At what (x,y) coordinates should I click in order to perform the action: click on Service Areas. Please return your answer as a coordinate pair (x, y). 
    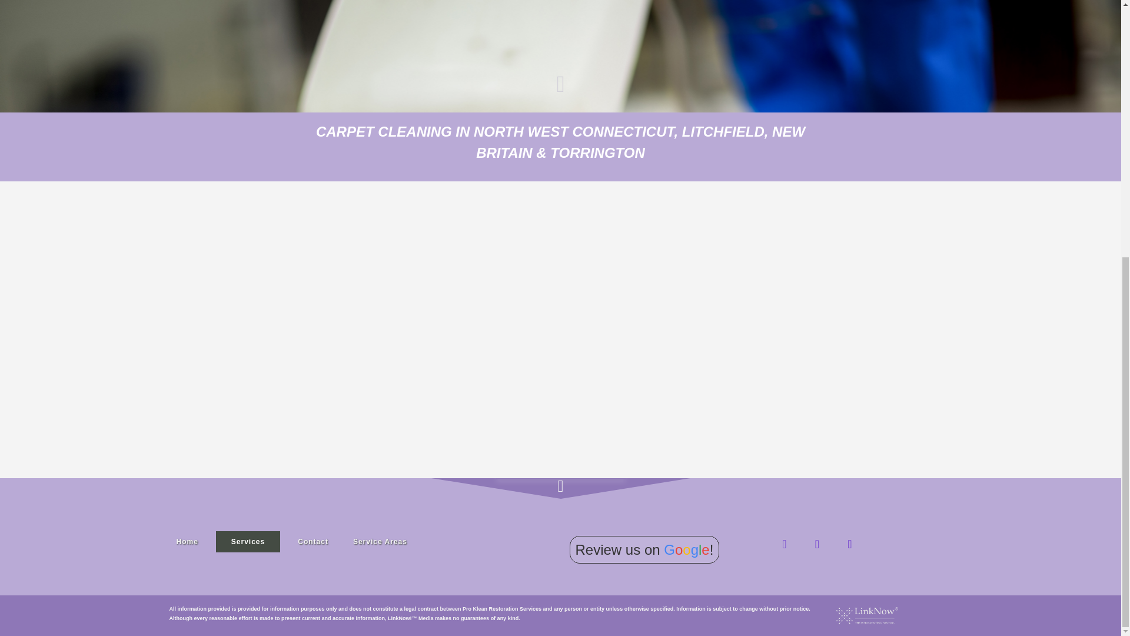
    Looking at the image, I should click on (380, 542).